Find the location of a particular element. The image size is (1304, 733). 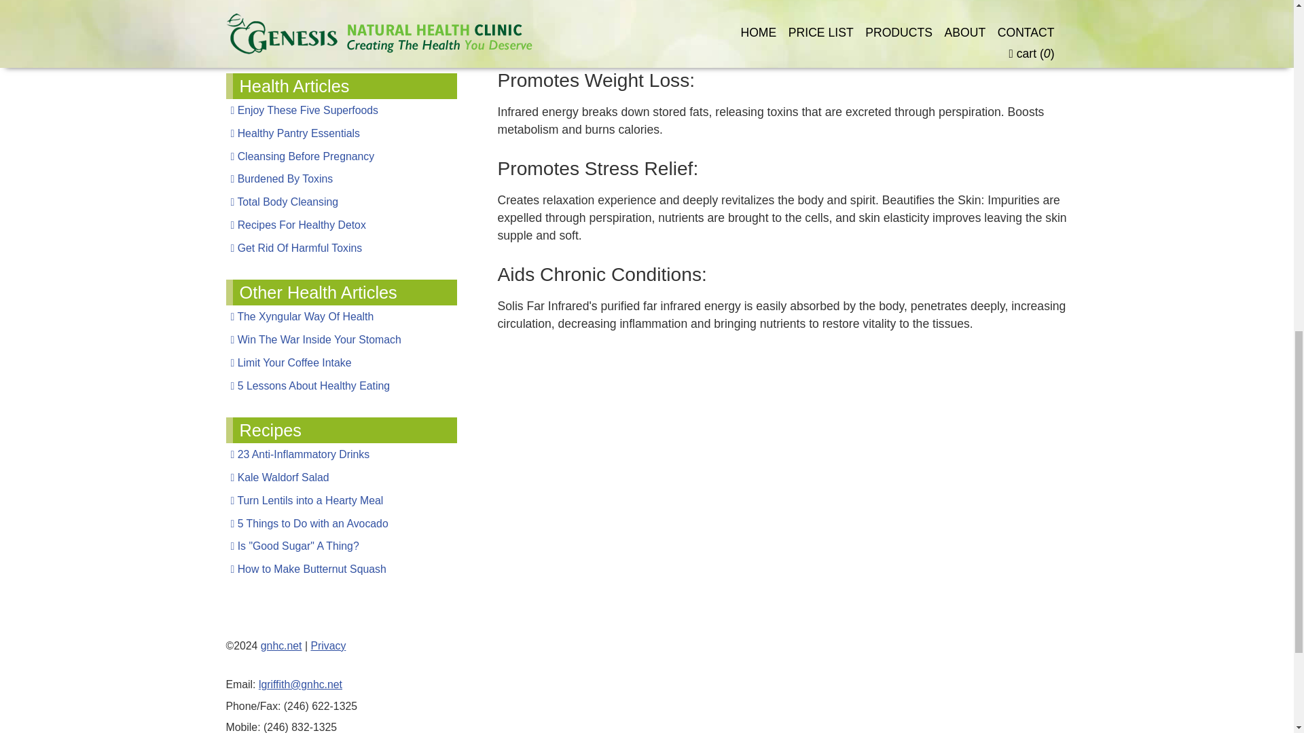

Win The War Inside Your Stomach is located at coordinates (341, 339).